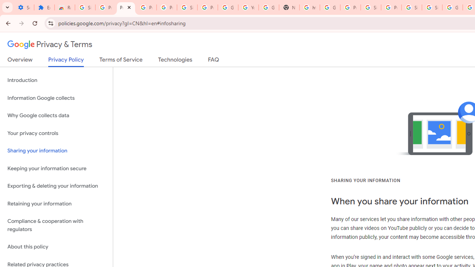 Image resolution: width=475 pixels, height=267 pixels. What do you see at coordinates (56, 203) in the screenshot?
I see `Retaining your information` at bounding box center [56, 203].